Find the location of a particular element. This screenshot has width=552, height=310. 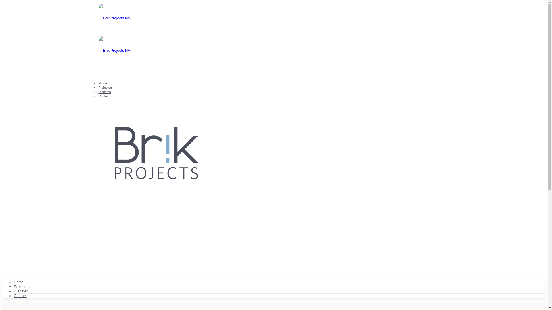

Projecten is located at coordinates (22, 286).